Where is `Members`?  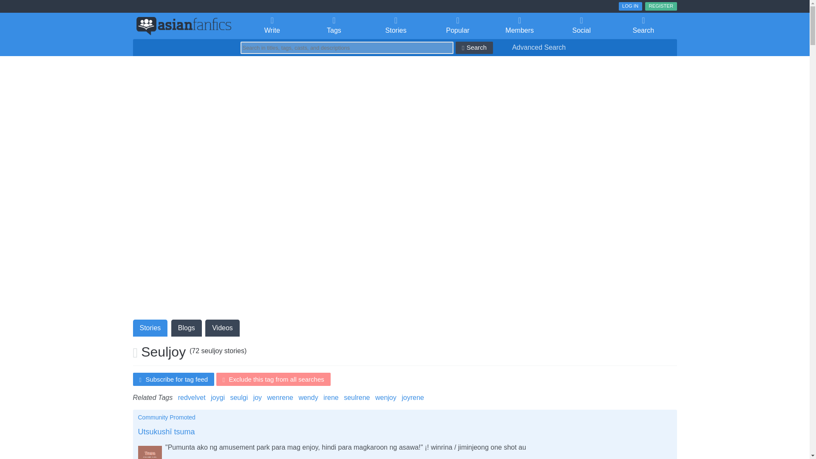 Members is located at coordinates (520, 25).